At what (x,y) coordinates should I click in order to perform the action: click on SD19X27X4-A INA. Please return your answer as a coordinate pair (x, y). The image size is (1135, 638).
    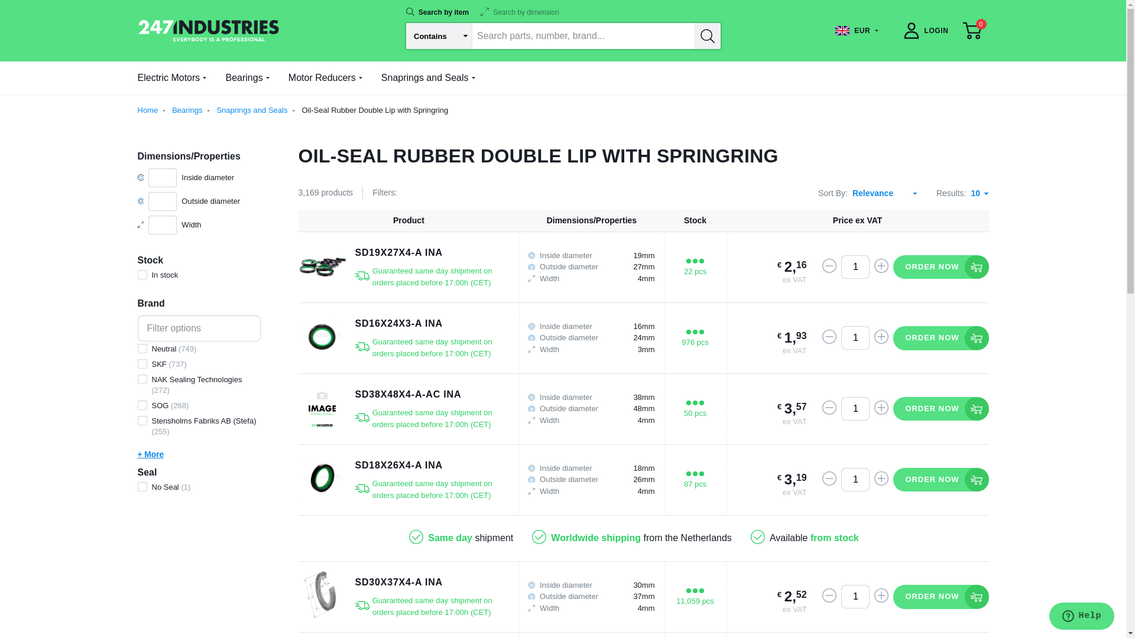
    Looking at the image, I should click on (398, 253).